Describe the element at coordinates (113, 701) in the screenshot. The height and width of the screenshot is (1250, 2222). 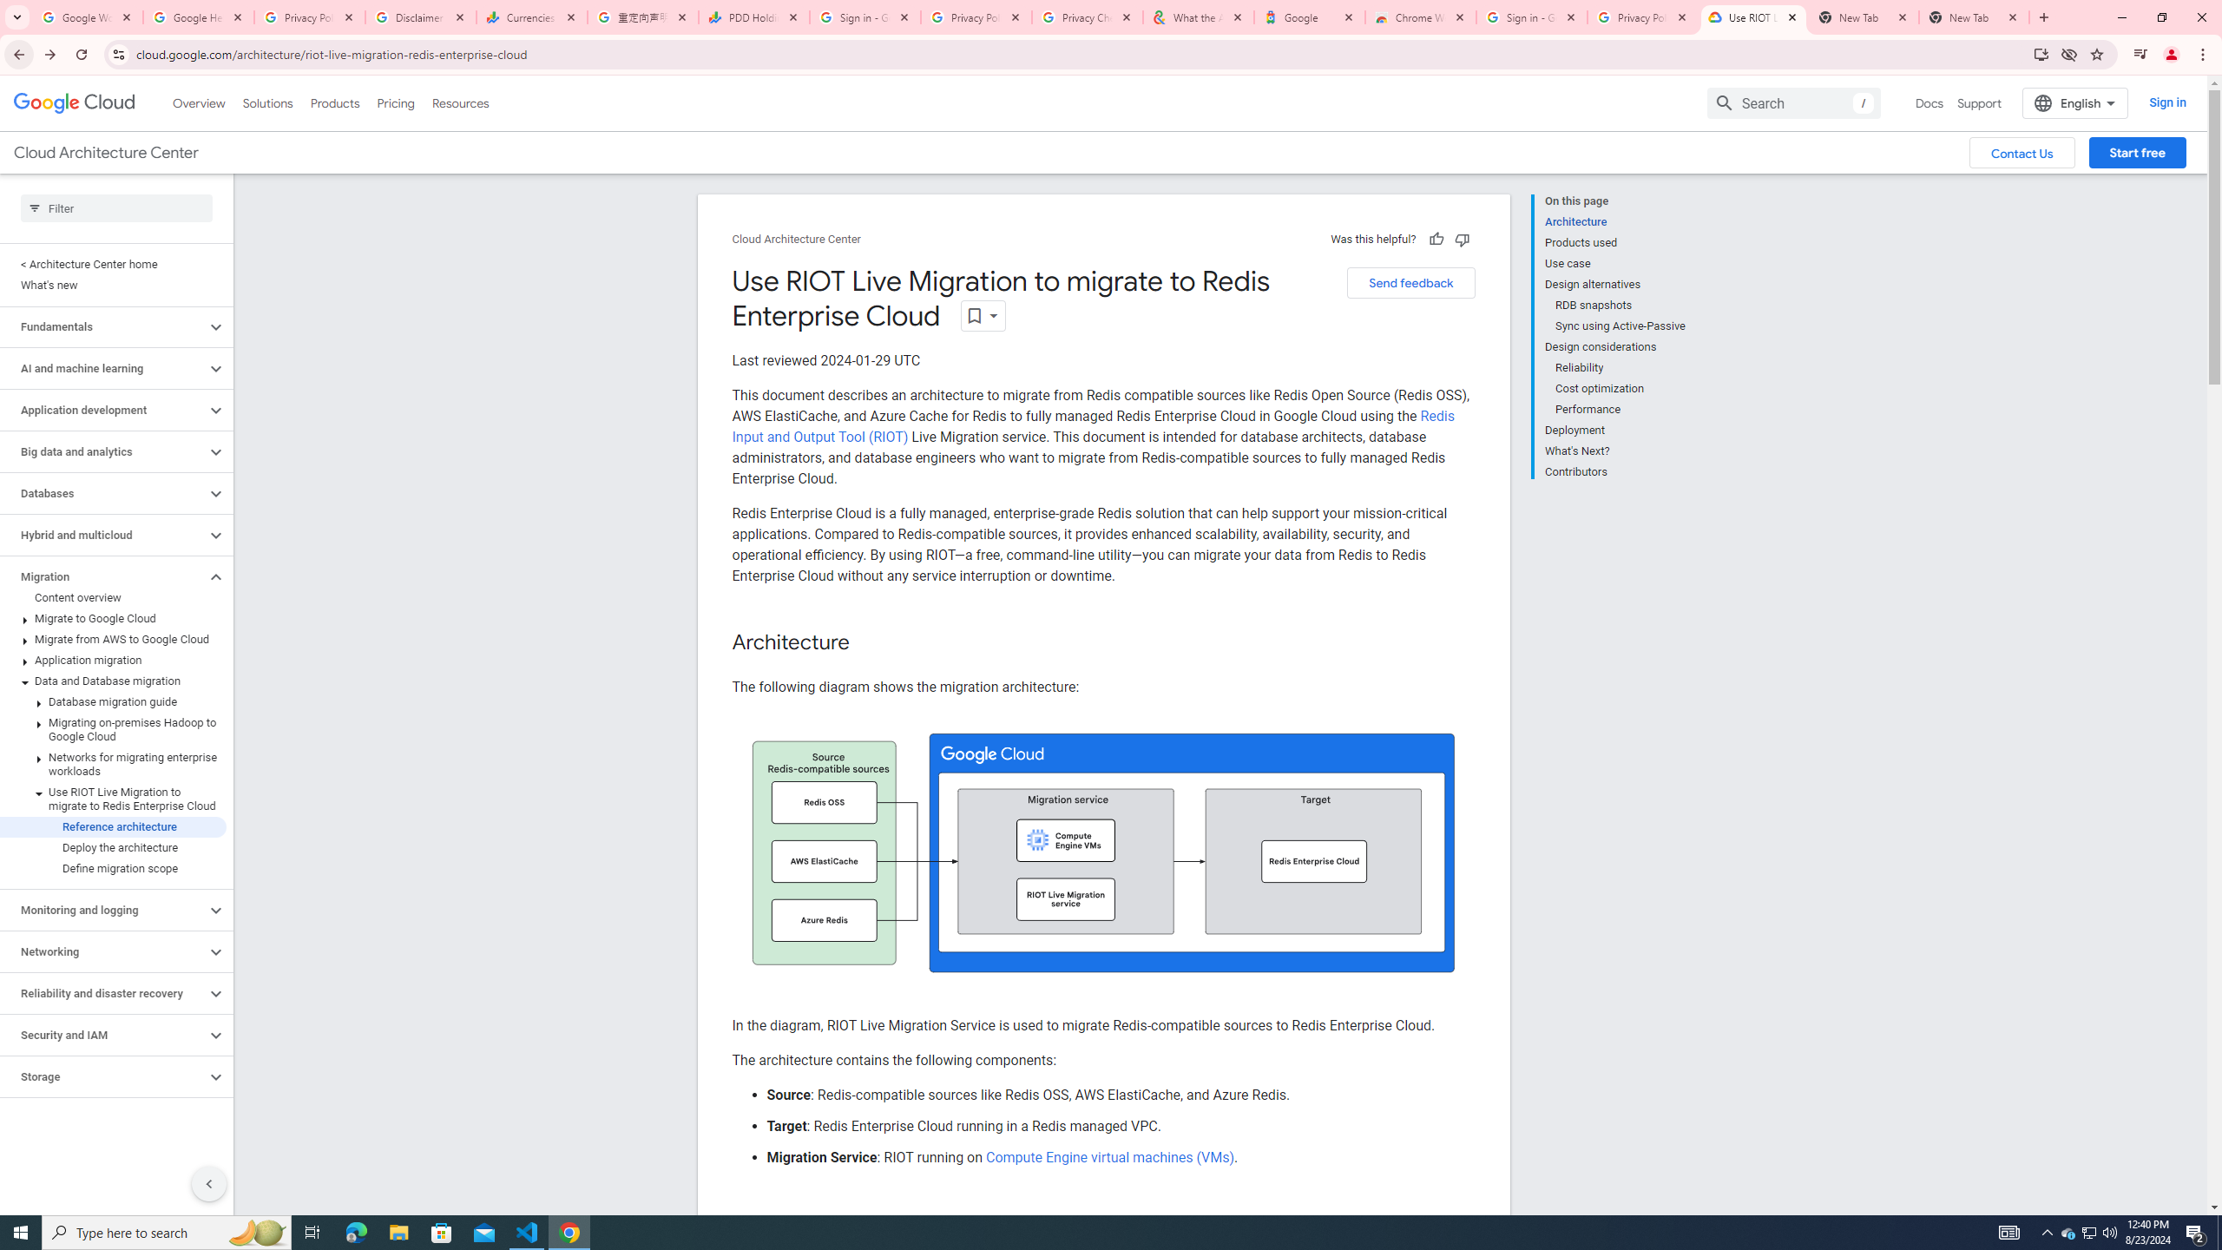
I see `Database migration guide` at that location.